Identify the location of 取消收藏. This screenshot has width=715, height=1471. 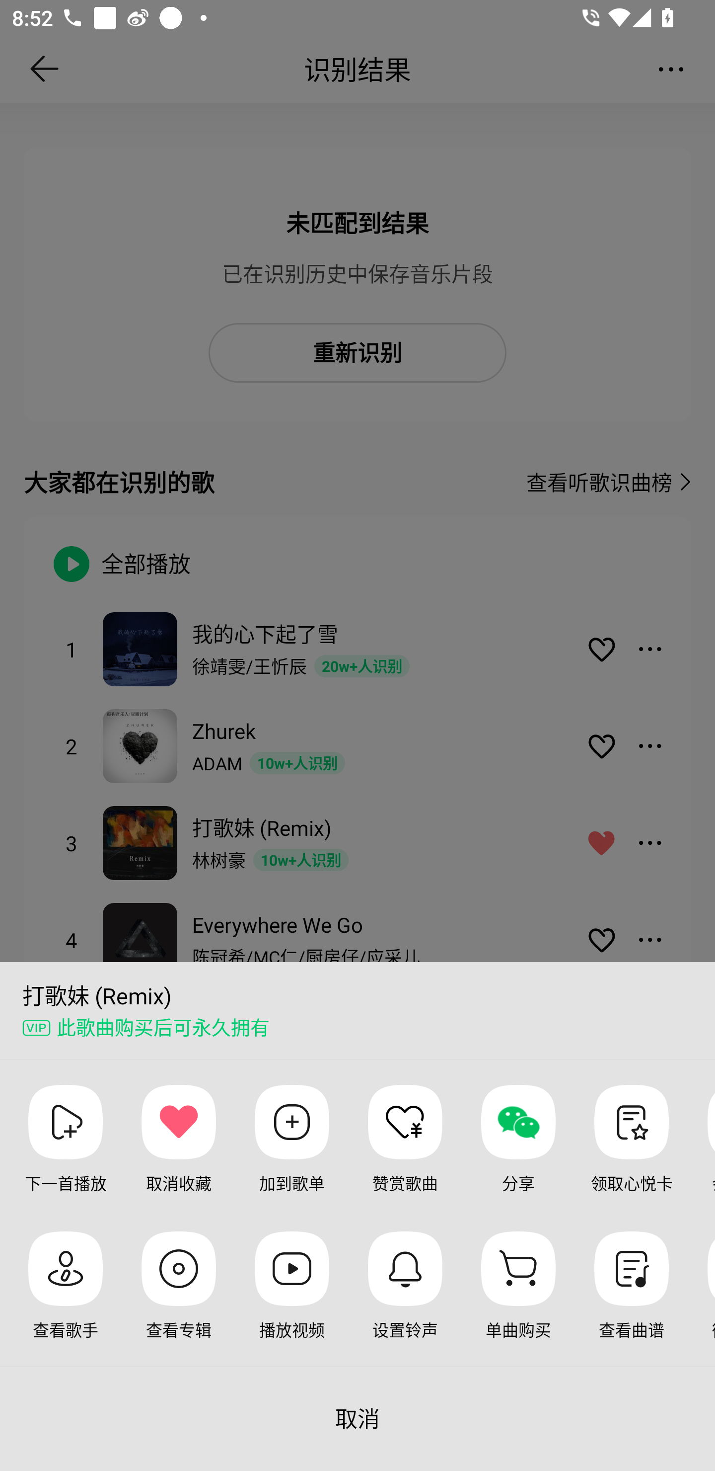
(179, 1152).